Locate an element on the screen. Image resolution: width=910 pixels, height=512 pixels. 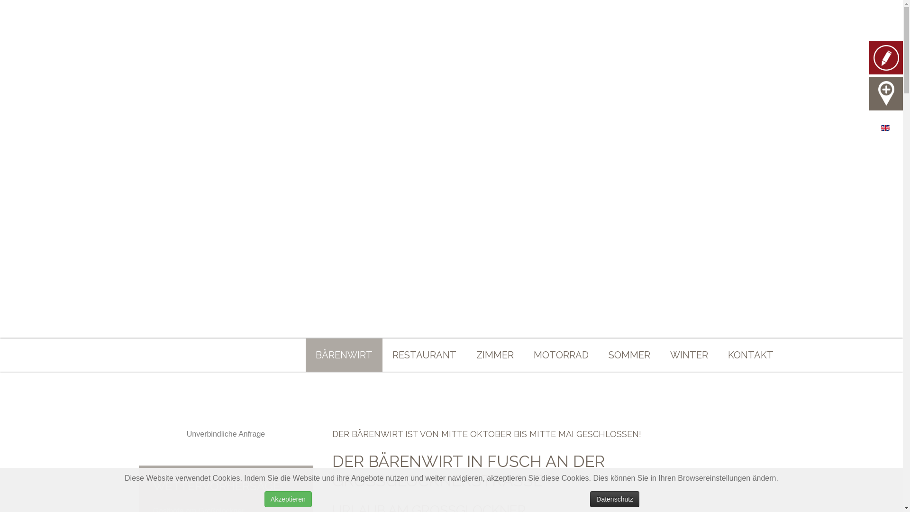
SOMMER is located at coordinates (629, 355).